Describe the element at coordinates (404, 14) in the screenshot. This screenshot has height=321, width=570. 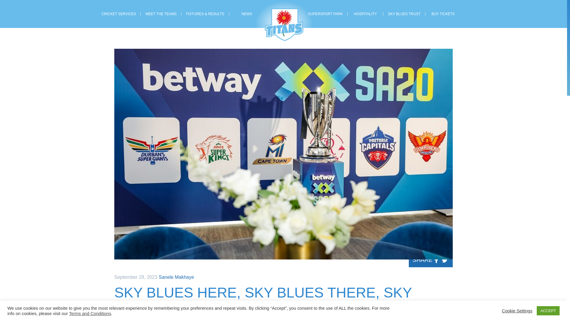
I see `SKY BLUES TRUST` at that location.